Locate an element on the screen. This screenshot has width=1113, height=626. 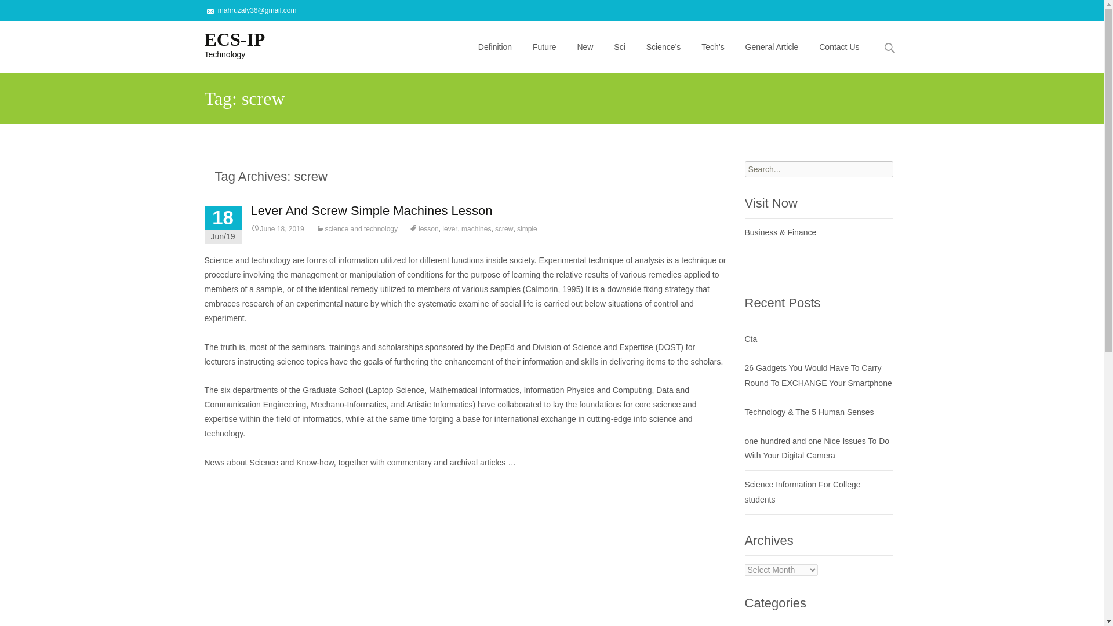
Contact Us is located at coordinates (839, 46).